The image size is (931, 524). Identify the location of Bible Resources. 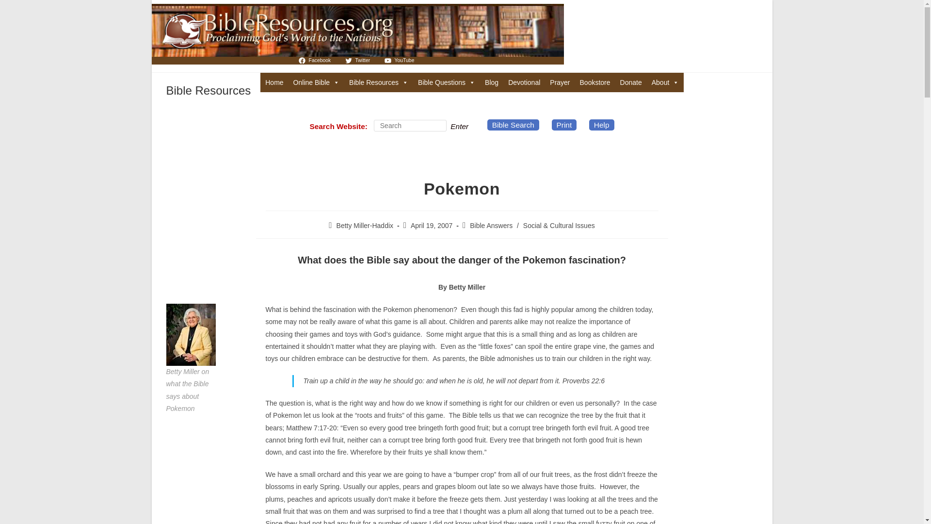
(208, 90).